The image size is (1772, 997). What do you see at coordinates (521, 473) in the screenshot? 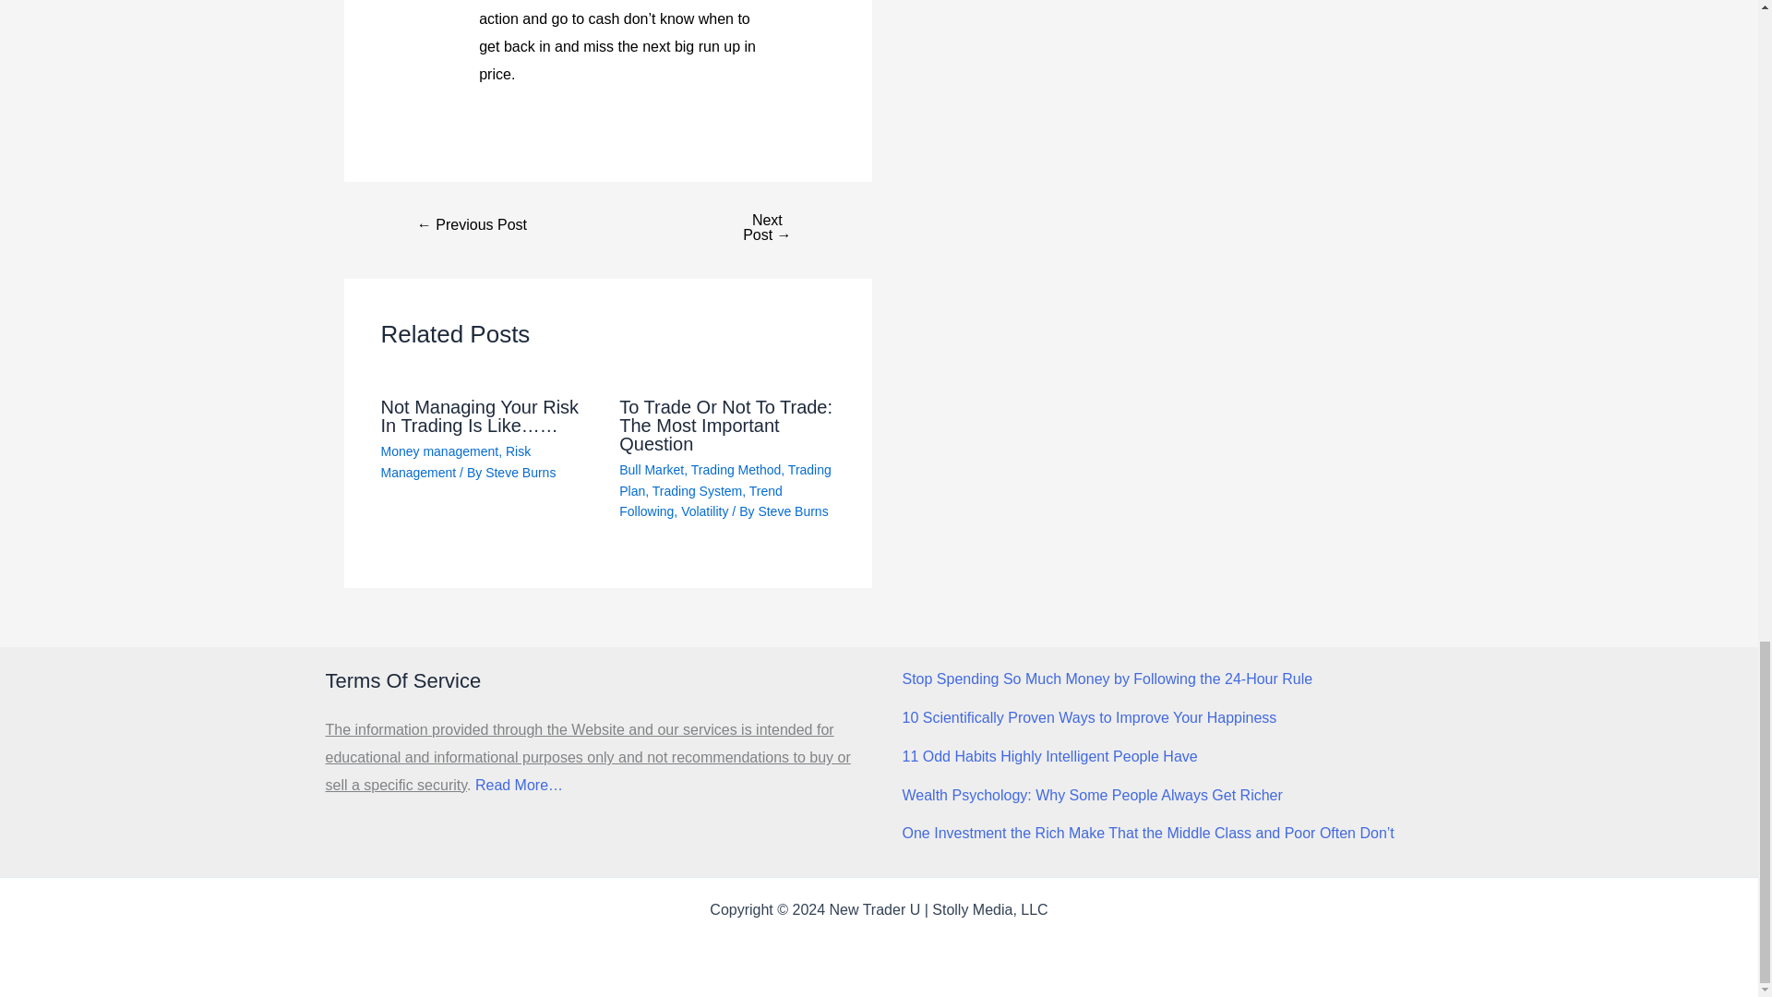
I see `Steve Burns` at bounding box center [521, 473].